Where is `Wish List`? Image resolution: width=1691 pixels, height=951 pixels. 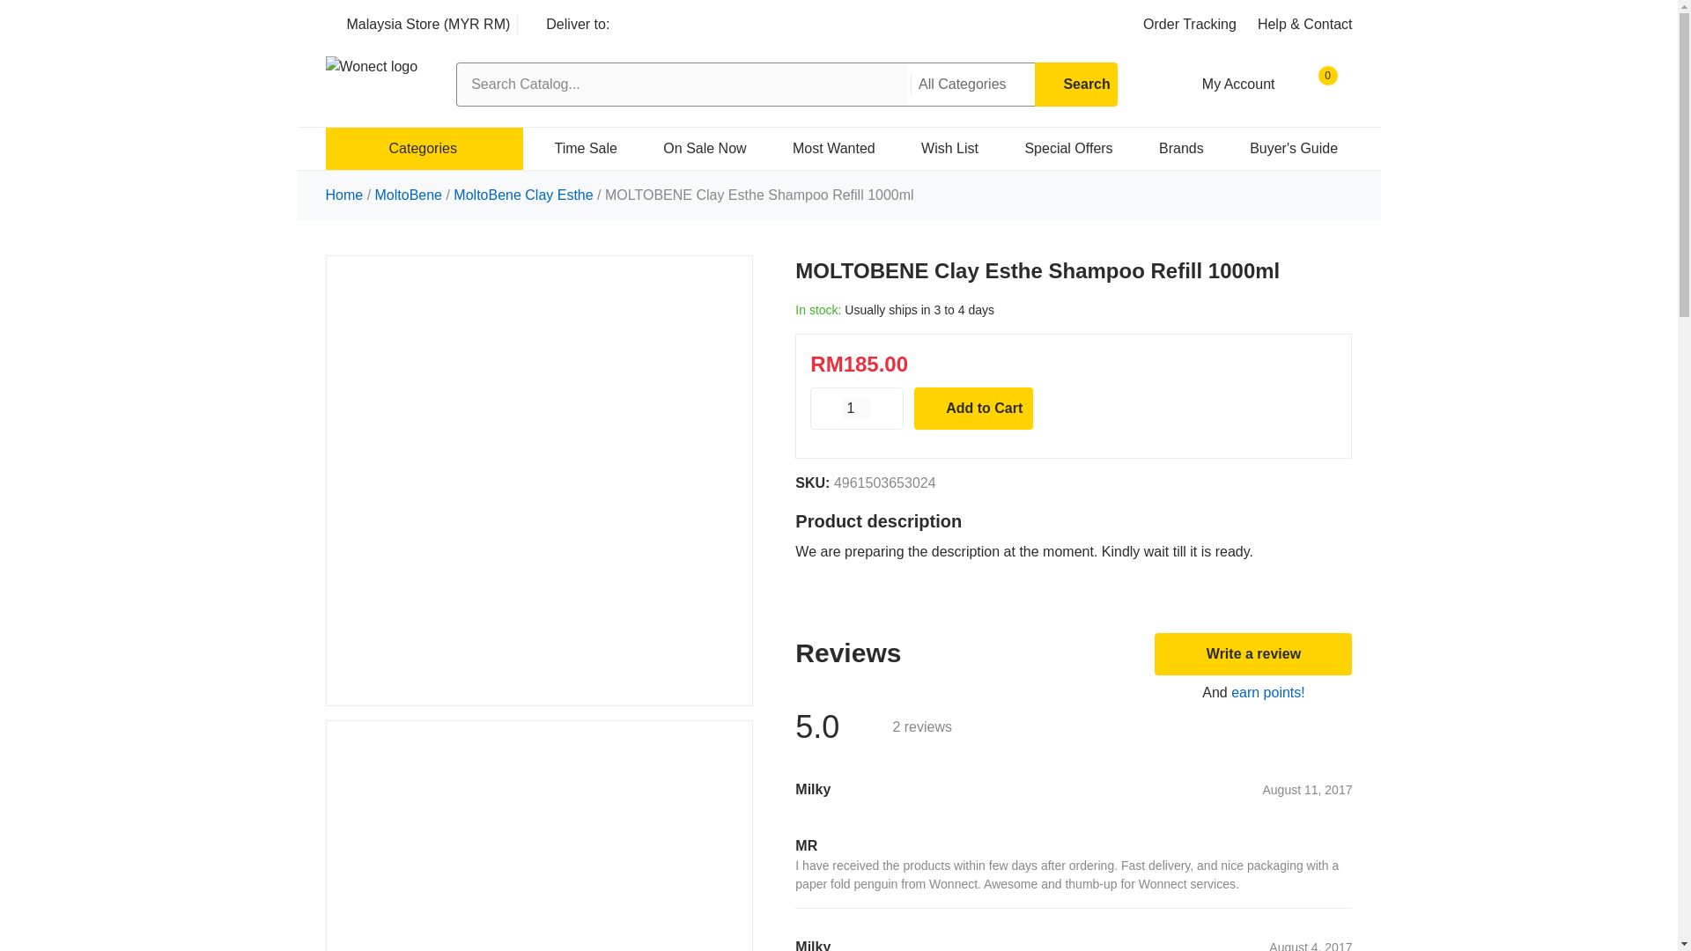 Wish List is located at coordinates (941, 148).